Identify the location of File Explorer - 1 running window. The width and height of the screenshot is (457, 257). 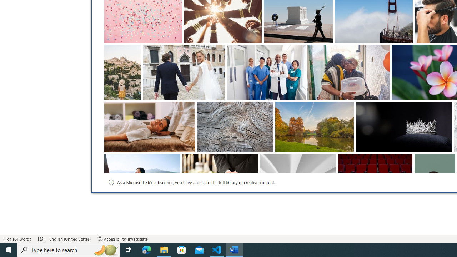
(164, 250).